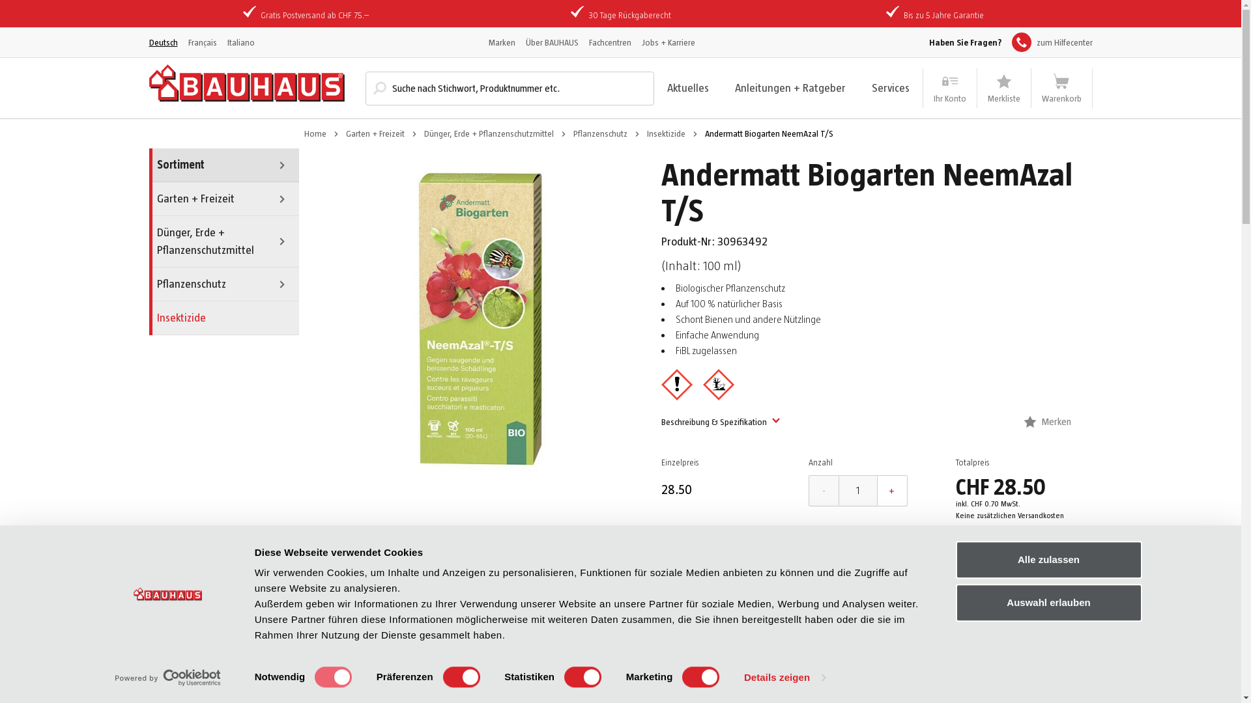 This screenshot has width=1251, height=703. I want to click on Auswahl erlauben, so click(1048, 603).